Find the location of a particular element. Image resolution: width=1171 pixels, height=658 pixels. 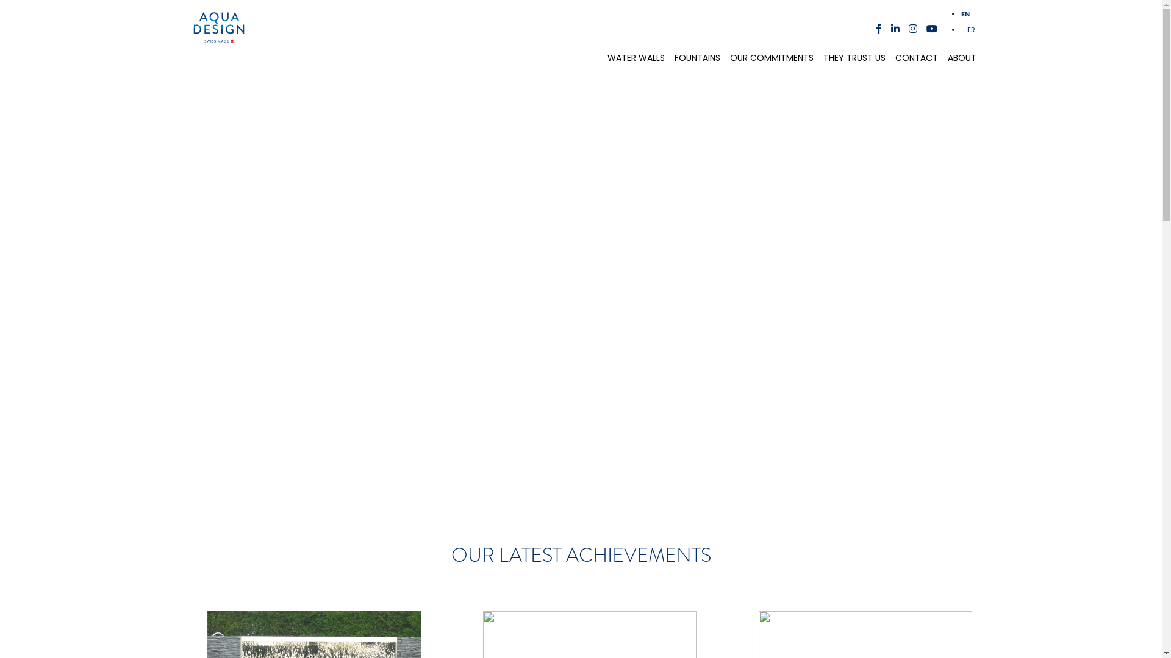

WATER WALLS is located at coordinates (636, 58).